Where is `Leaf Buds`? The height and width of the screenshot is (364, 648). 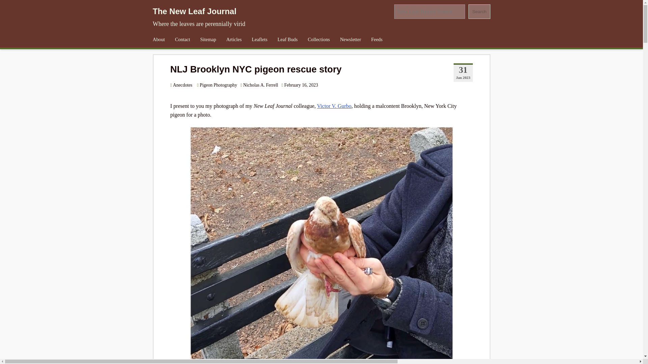 Leaf Buds is located at coordinates (287, 39).